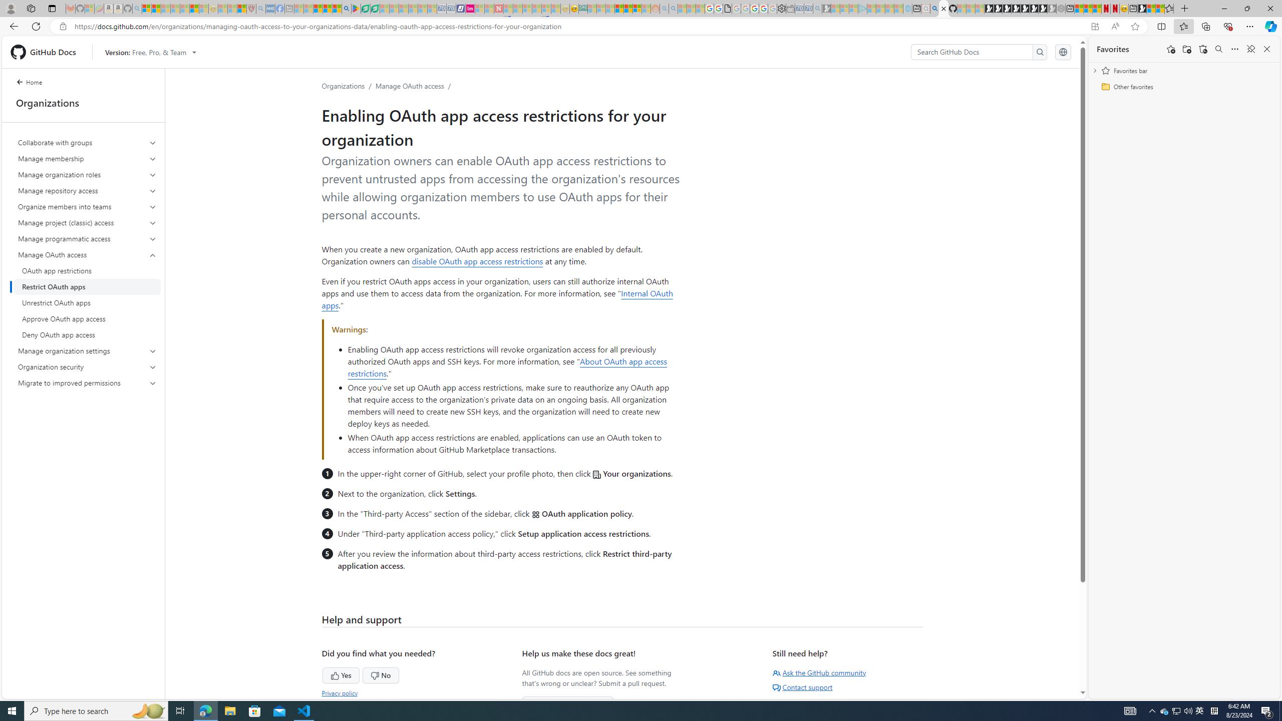 Image resolution: width=1282 pixels, height=721 pixels. Describe the element at coordinates (87, 271) in the screenshot. I see `OAuth app restrictions` at that location.